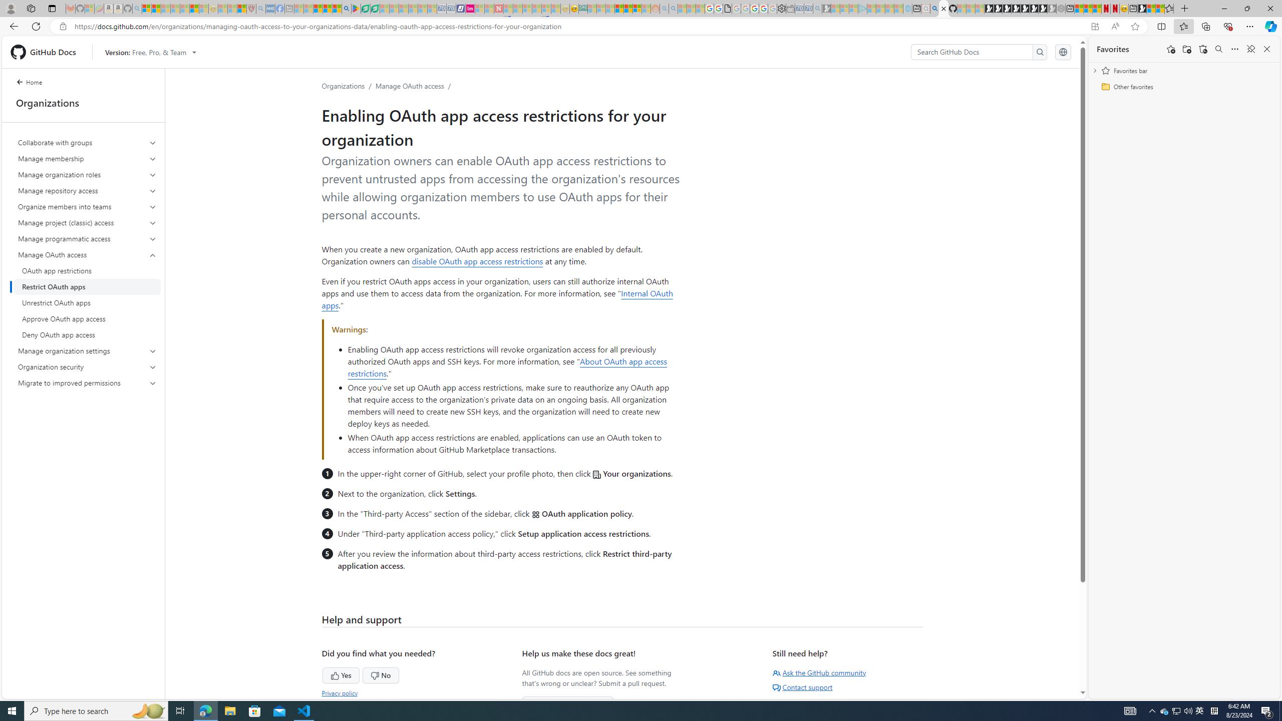 Image resolution: width=1282 pixels, height=721 pixels. Describe the element at coordinates (87, 271) in the screenshot. I see `OAuth app restrictions` at that location.